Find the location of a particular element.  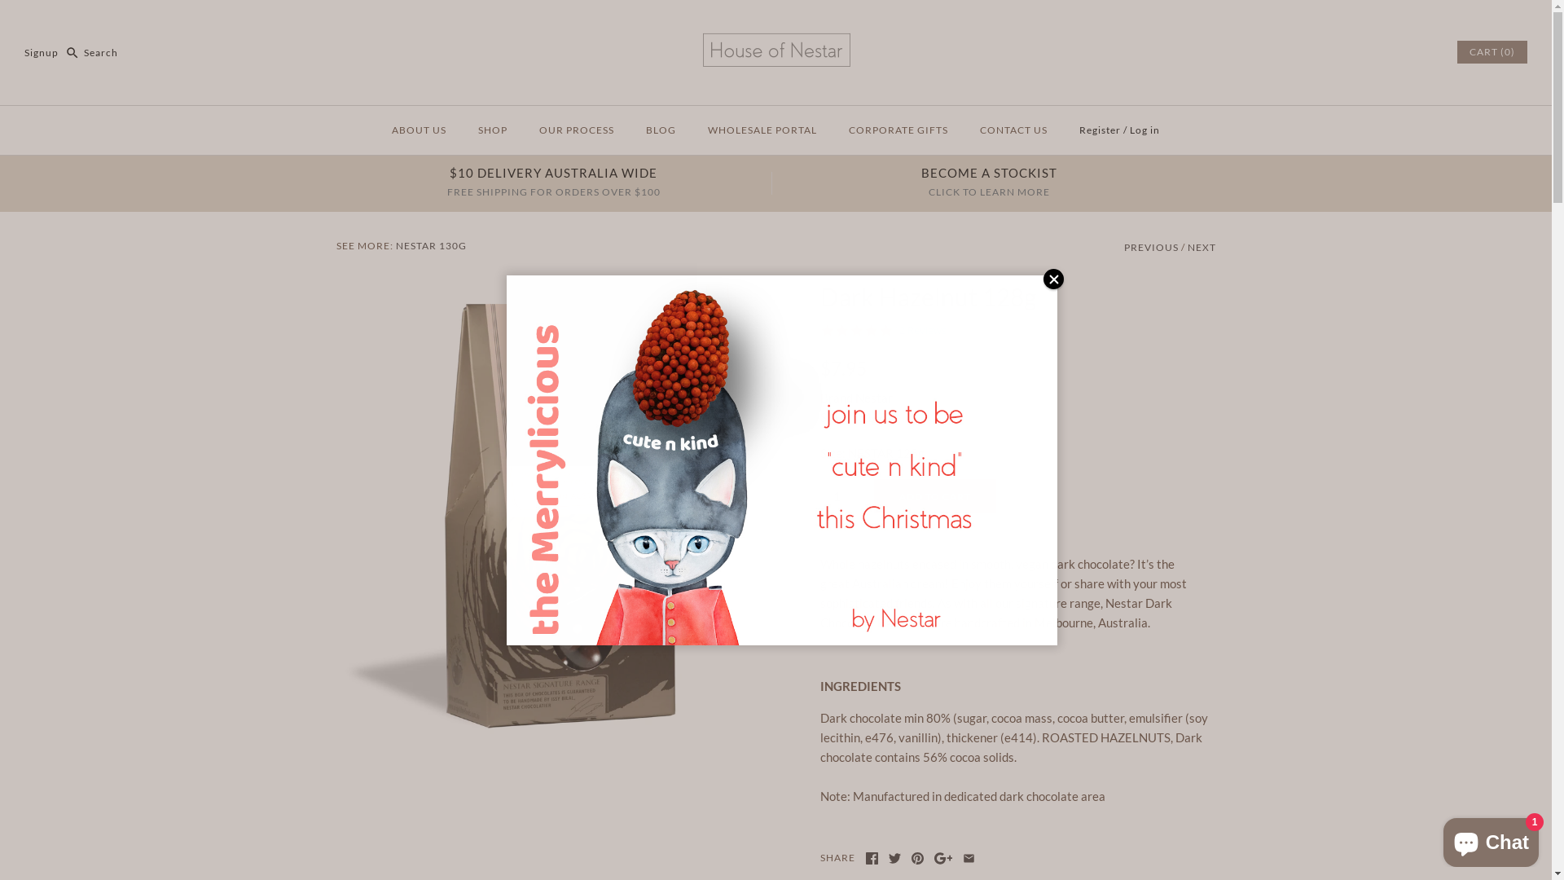

Buy Now is located at coordinates (315, 745).